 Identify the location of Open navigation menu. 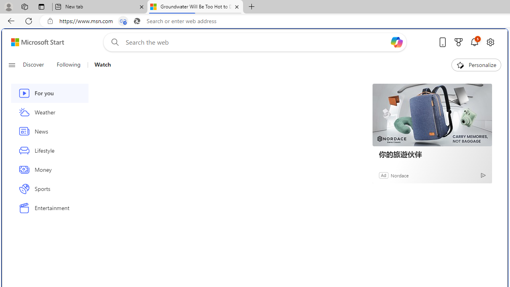
(12, 65).